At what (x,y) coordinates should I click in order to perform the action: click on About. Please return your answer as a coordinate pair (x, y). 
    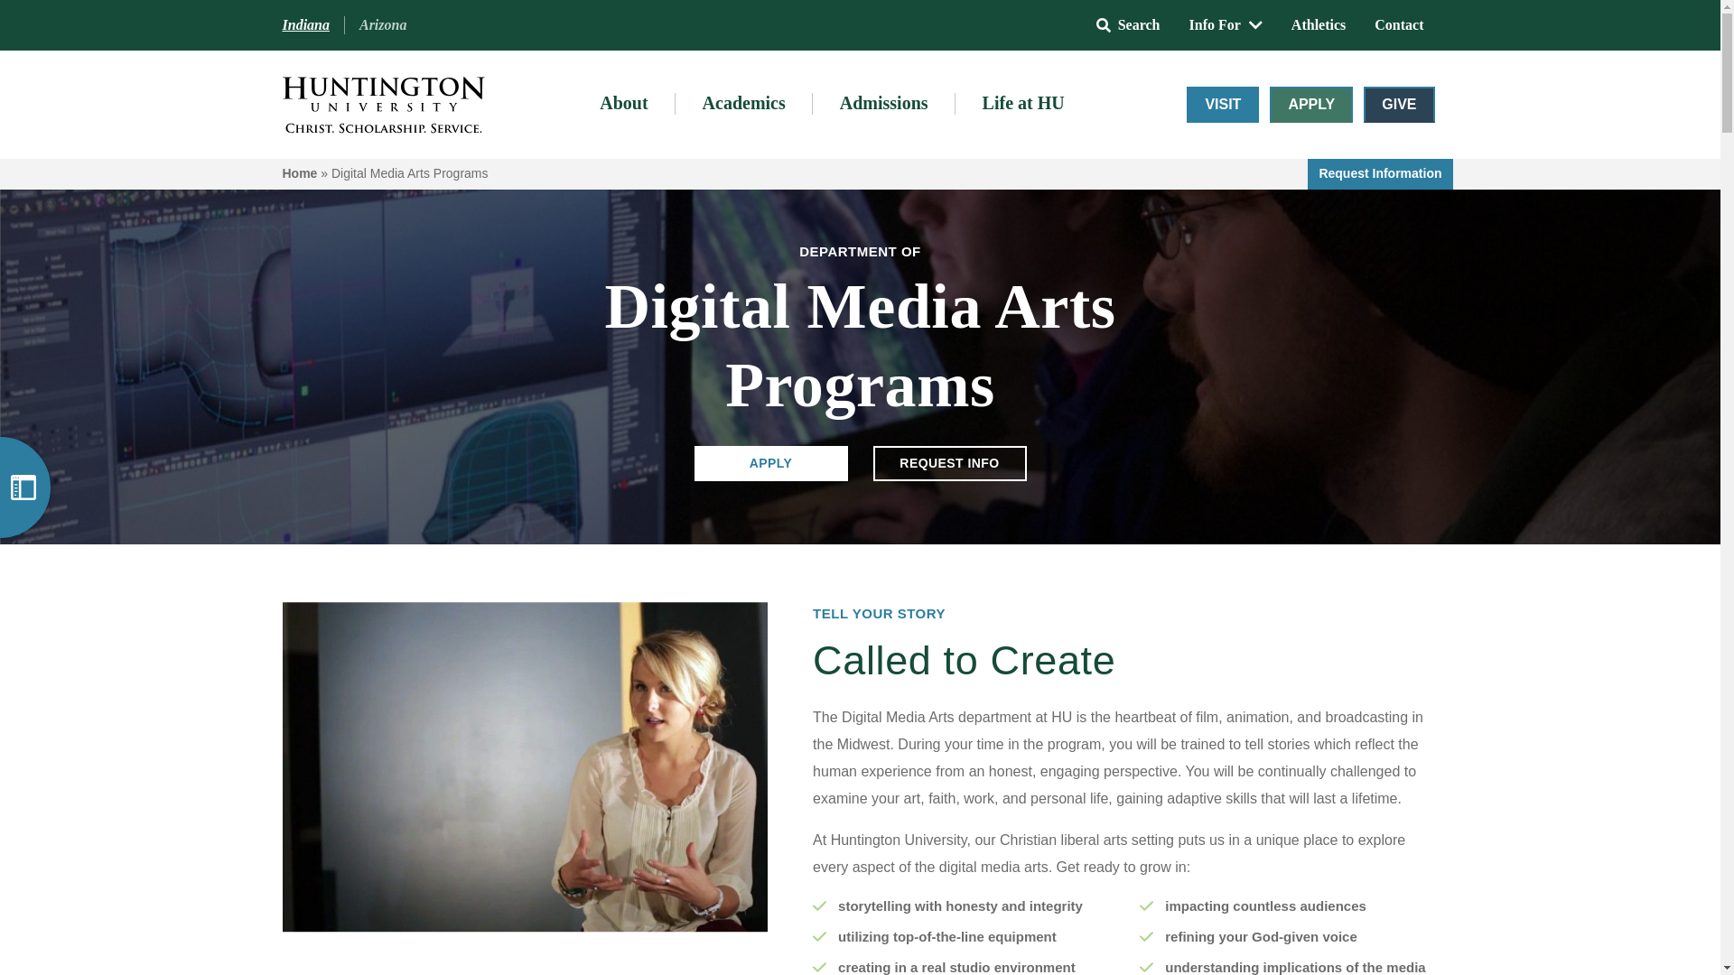
    Looking at the image, I should click on (623, 104).